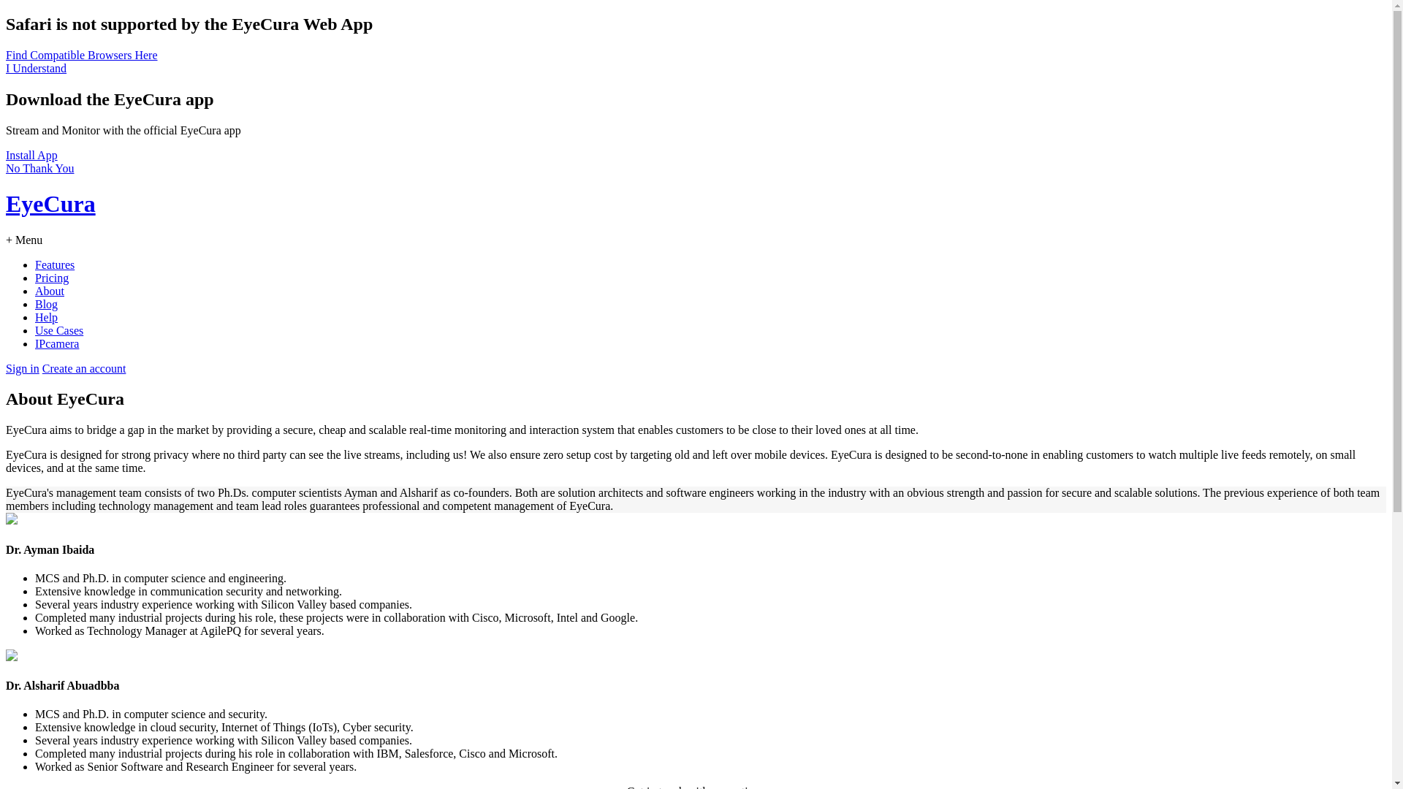  I want to click on + Menu, so click(24, 240).